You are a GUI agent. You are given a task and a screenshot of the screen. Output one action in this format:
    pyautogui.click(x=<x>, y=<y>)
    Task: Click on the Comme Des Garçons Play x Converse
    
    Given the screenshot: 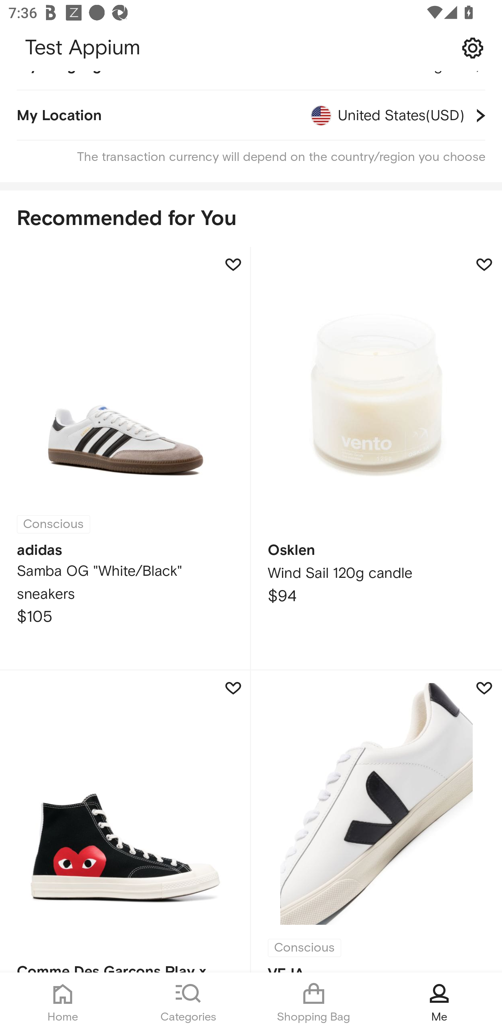 What is the action you would take?
    pyautogui.click(x=125, y=821)
    